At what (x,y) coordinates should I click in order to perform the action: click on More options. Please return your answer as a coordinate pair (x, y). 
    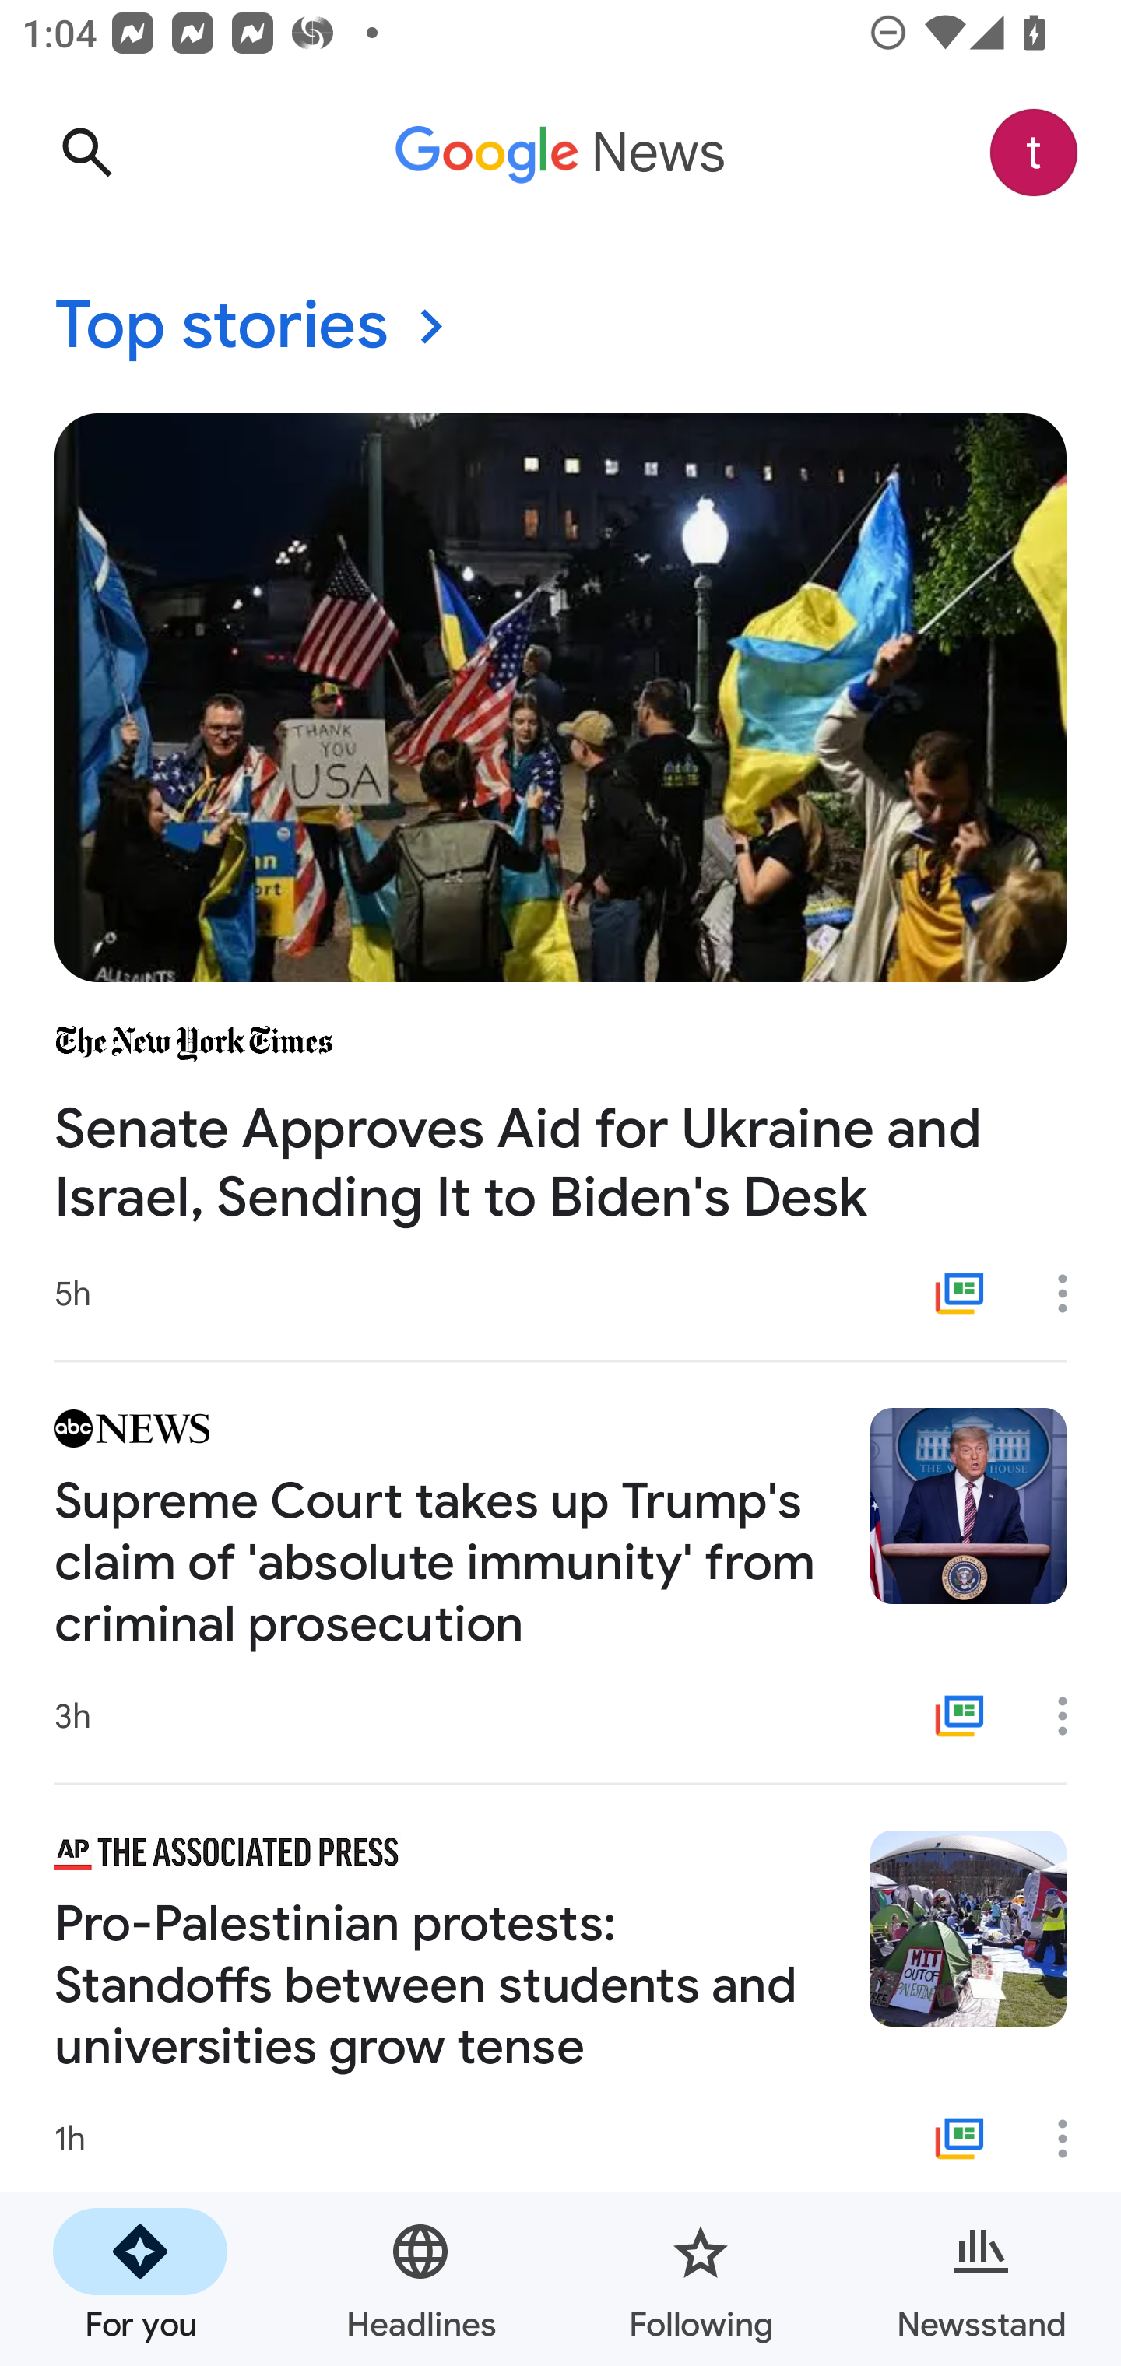
    Looking at the image, I should click on (1073, 1716).